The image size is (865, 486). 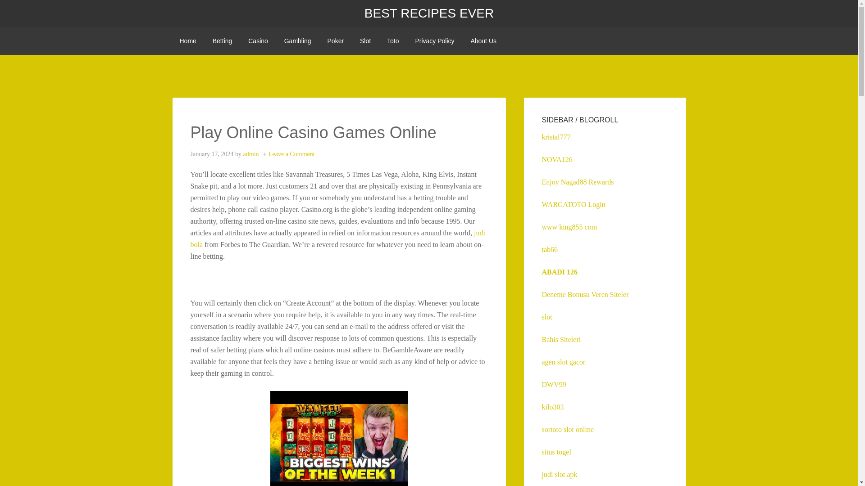 I want to click on www king855 com, so click(x=569, y=227).